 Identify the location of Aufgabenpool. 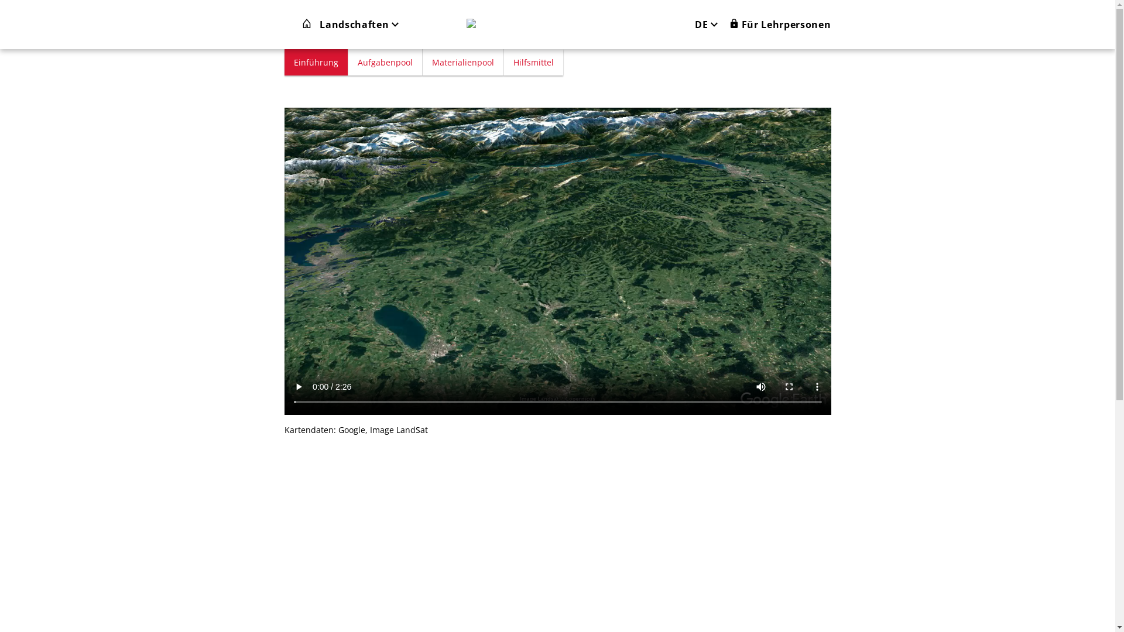
(385, 62).